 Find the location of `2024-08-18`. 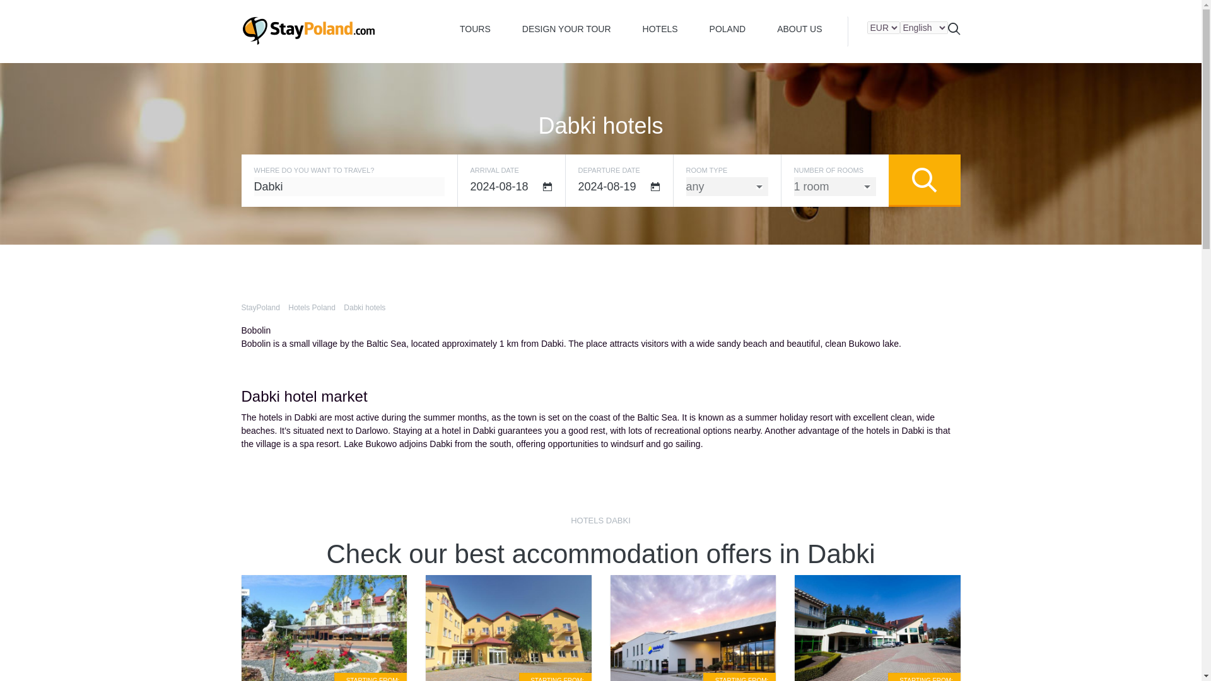

2024-08-18 is located at coordinates (511, 187).